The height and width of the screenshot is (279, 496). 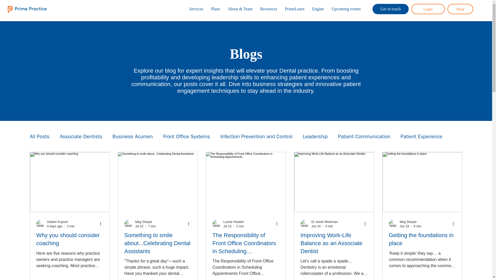 I want to click on Jun 24, so click(x=316, y=226).